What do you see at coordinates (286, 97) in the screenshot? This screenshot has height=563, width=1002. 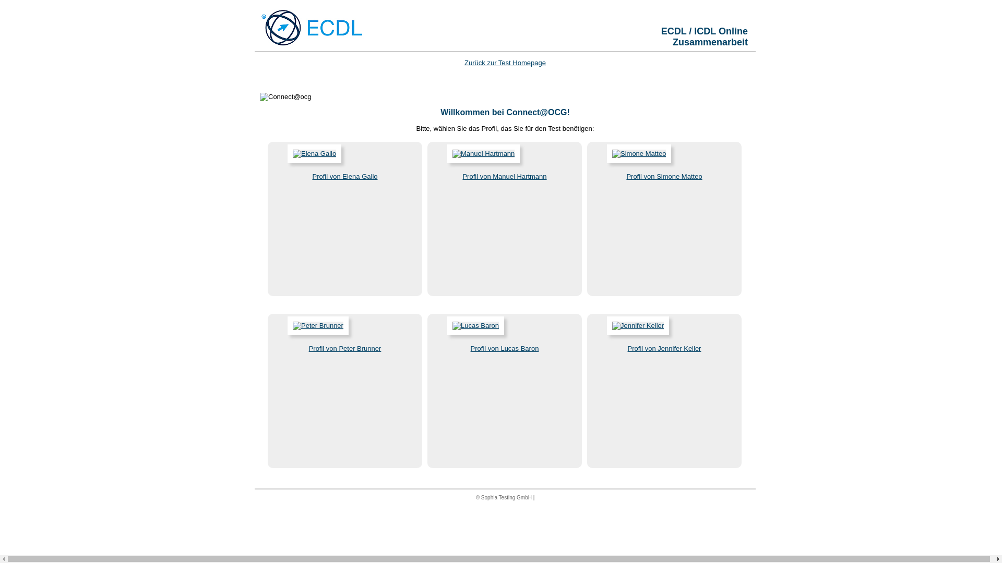 I see `Connect@ocg` at bounding box center [286, 97].